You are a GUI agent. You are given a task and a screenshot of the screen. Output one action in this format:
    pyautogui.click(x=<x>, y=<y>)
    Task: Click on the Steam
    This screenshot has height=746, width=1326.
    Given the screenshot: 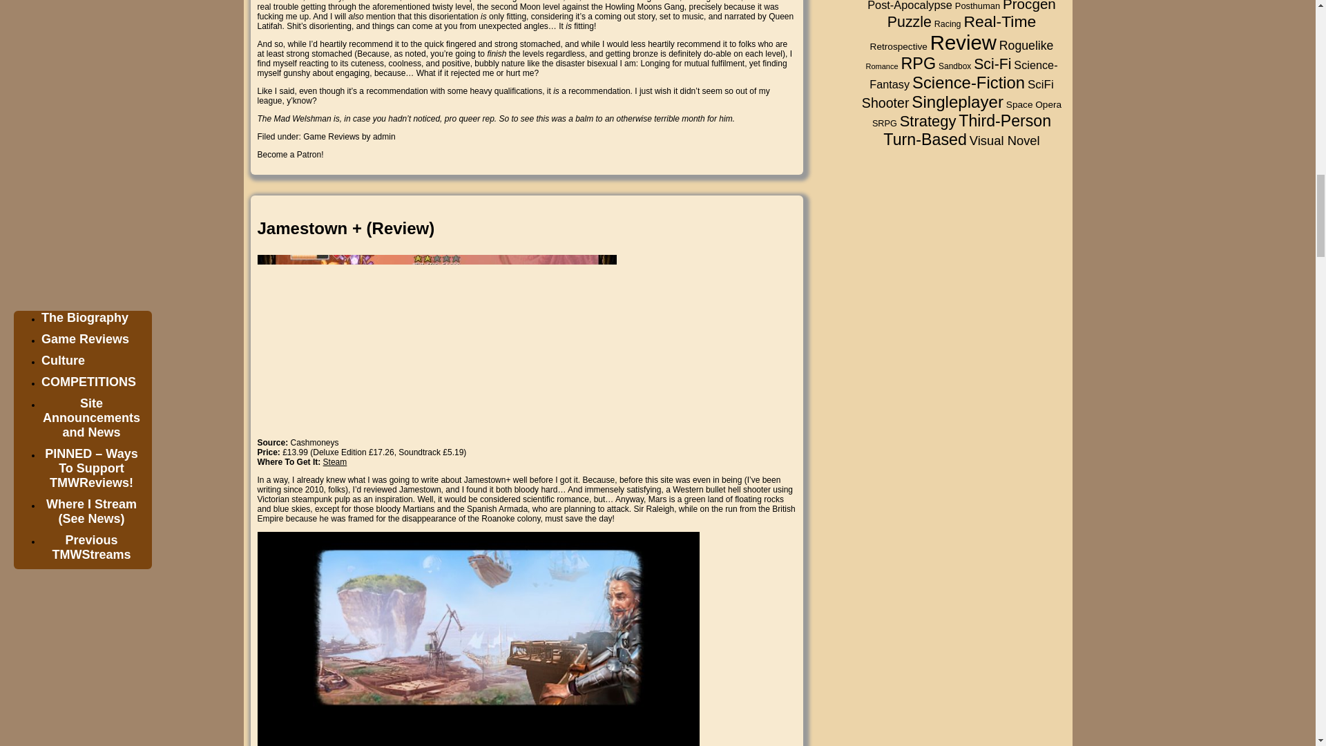 What is the action you would take?
    pyautogui.click(x=336, y=462)
    